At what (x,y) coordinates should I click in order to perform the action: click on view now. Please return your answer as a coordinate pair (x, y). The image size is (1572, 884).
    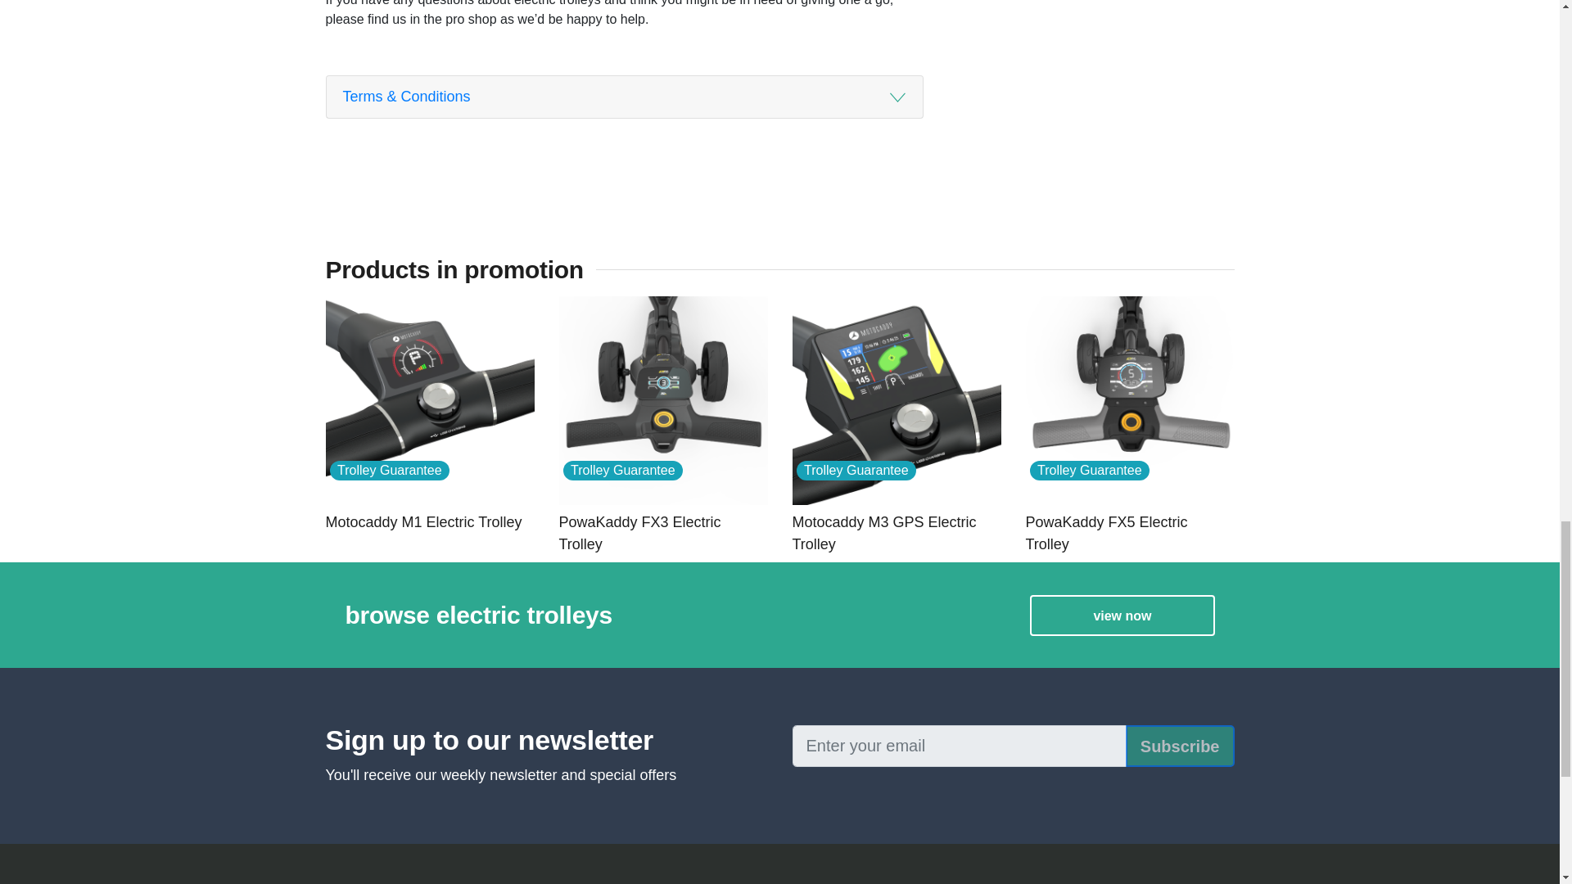
    Looking at the image, I should click on (1122, 615).